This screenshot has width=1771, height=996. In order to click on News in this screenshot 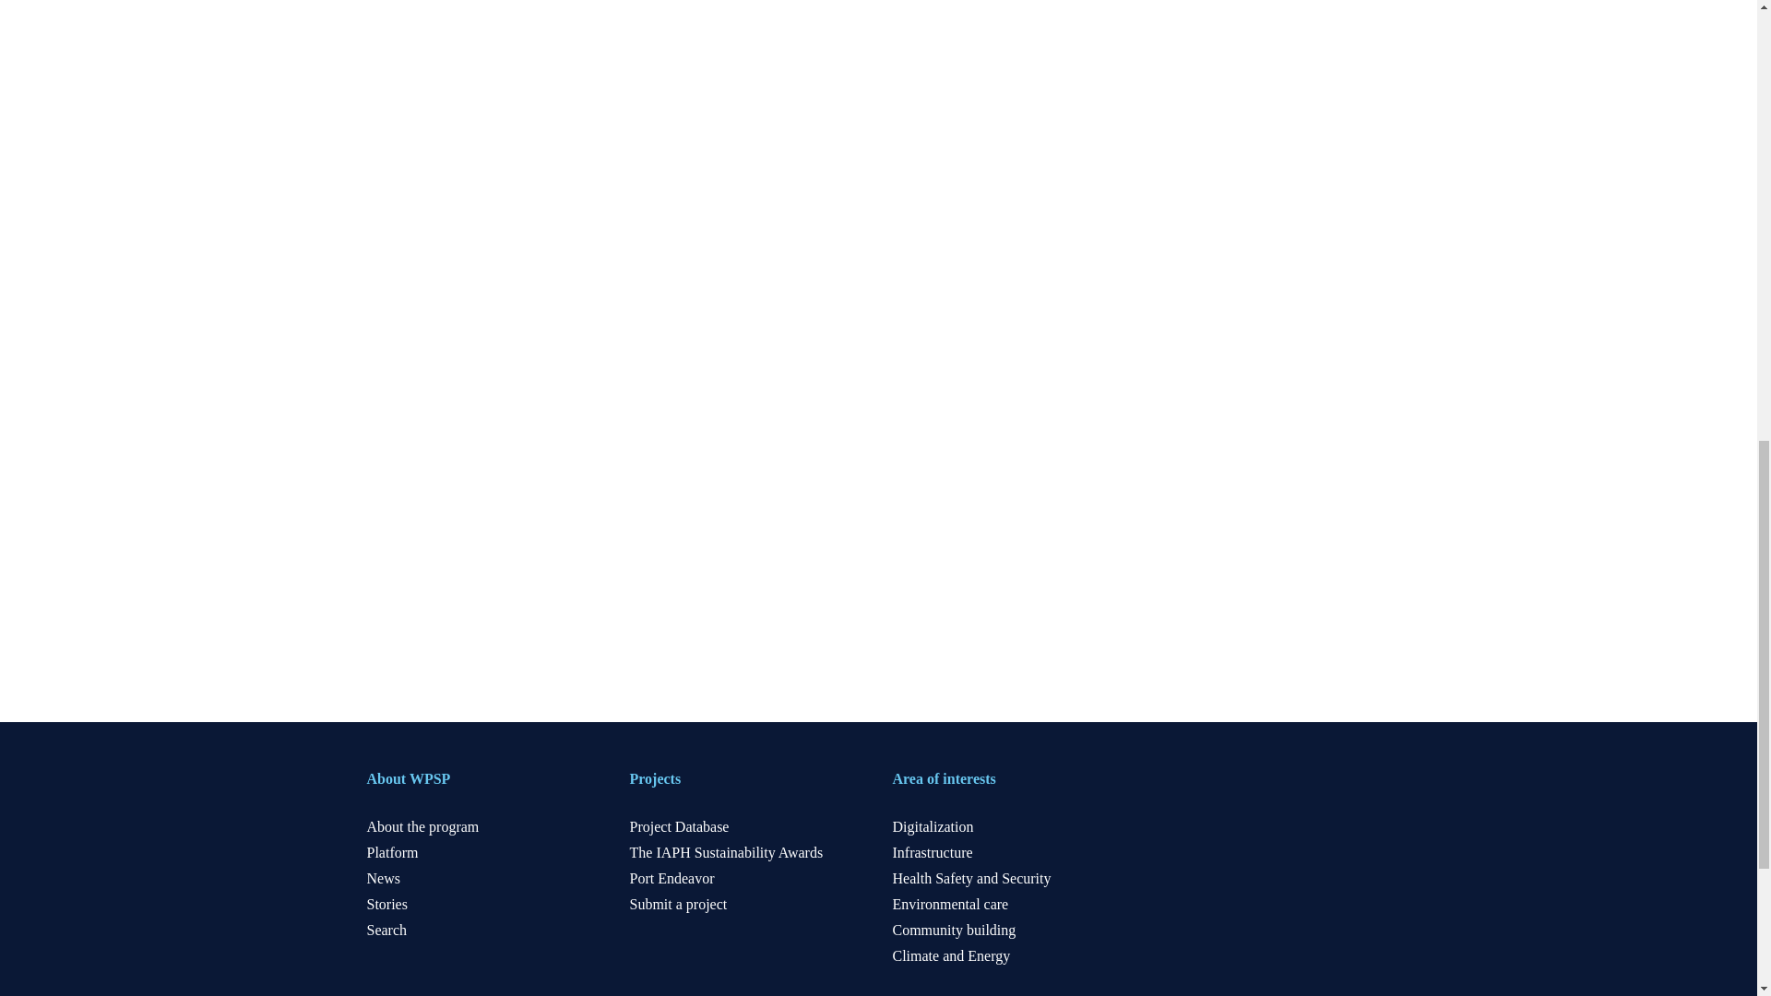, I will do `click(383, 878)`.